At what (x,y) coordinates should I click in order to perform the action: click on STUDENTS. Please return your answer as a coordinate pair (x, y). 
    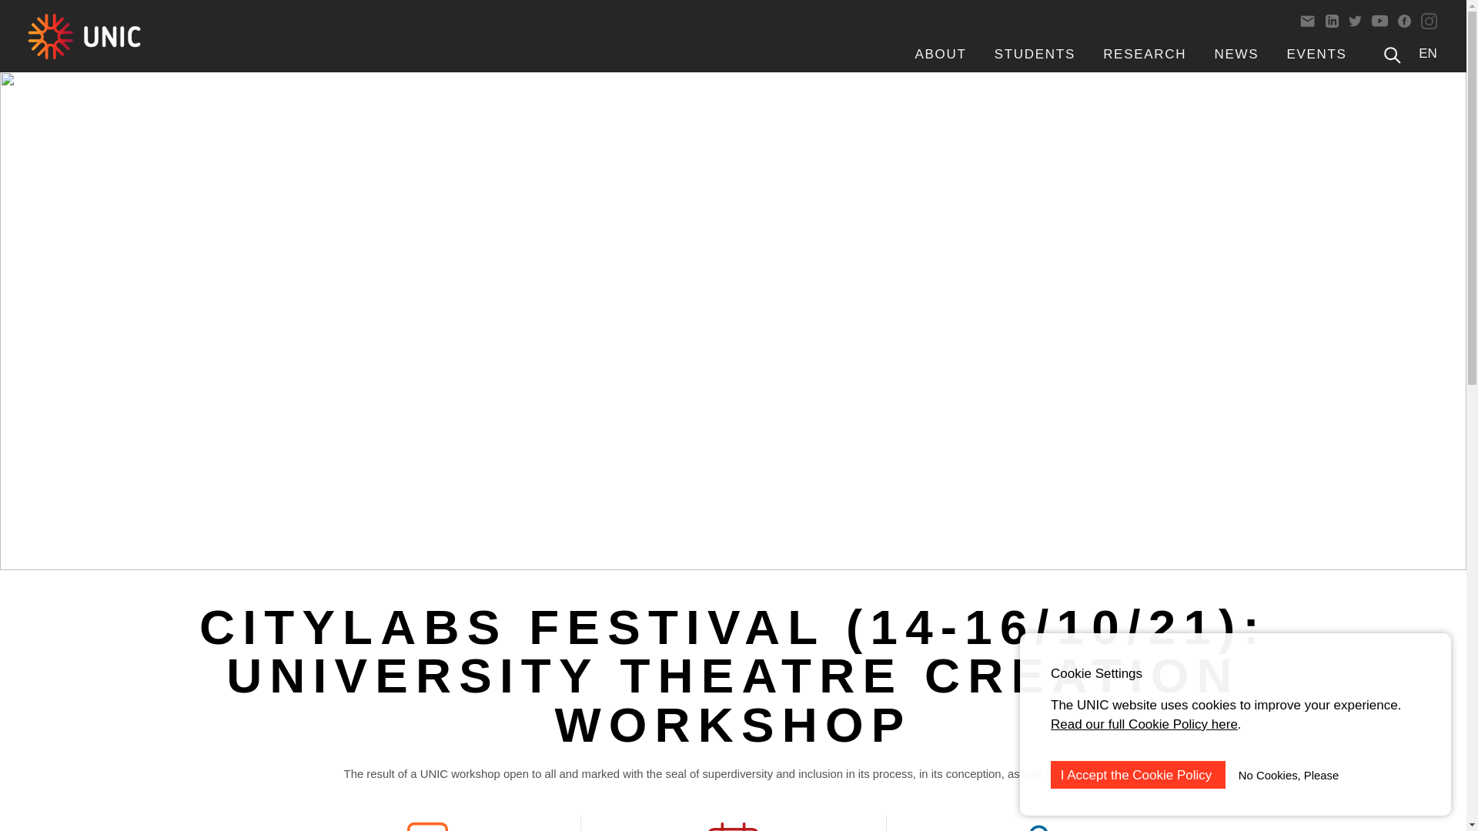
    Looking at the image, I should click on (1035, 54).